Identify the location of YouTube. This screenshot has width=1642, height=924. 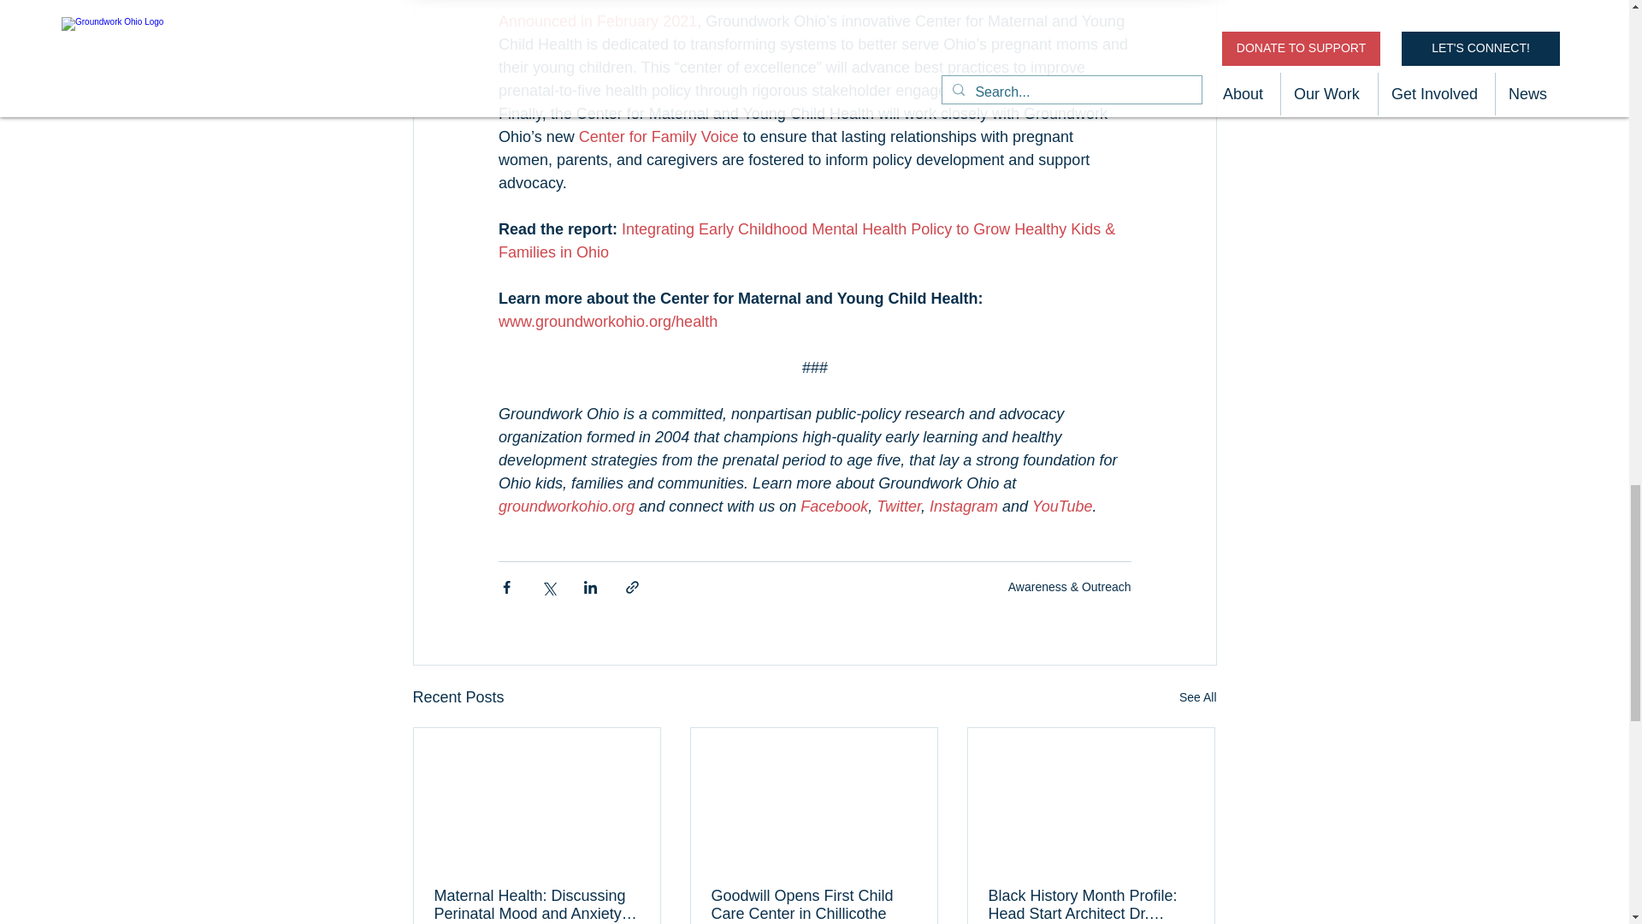
(1060, 506).